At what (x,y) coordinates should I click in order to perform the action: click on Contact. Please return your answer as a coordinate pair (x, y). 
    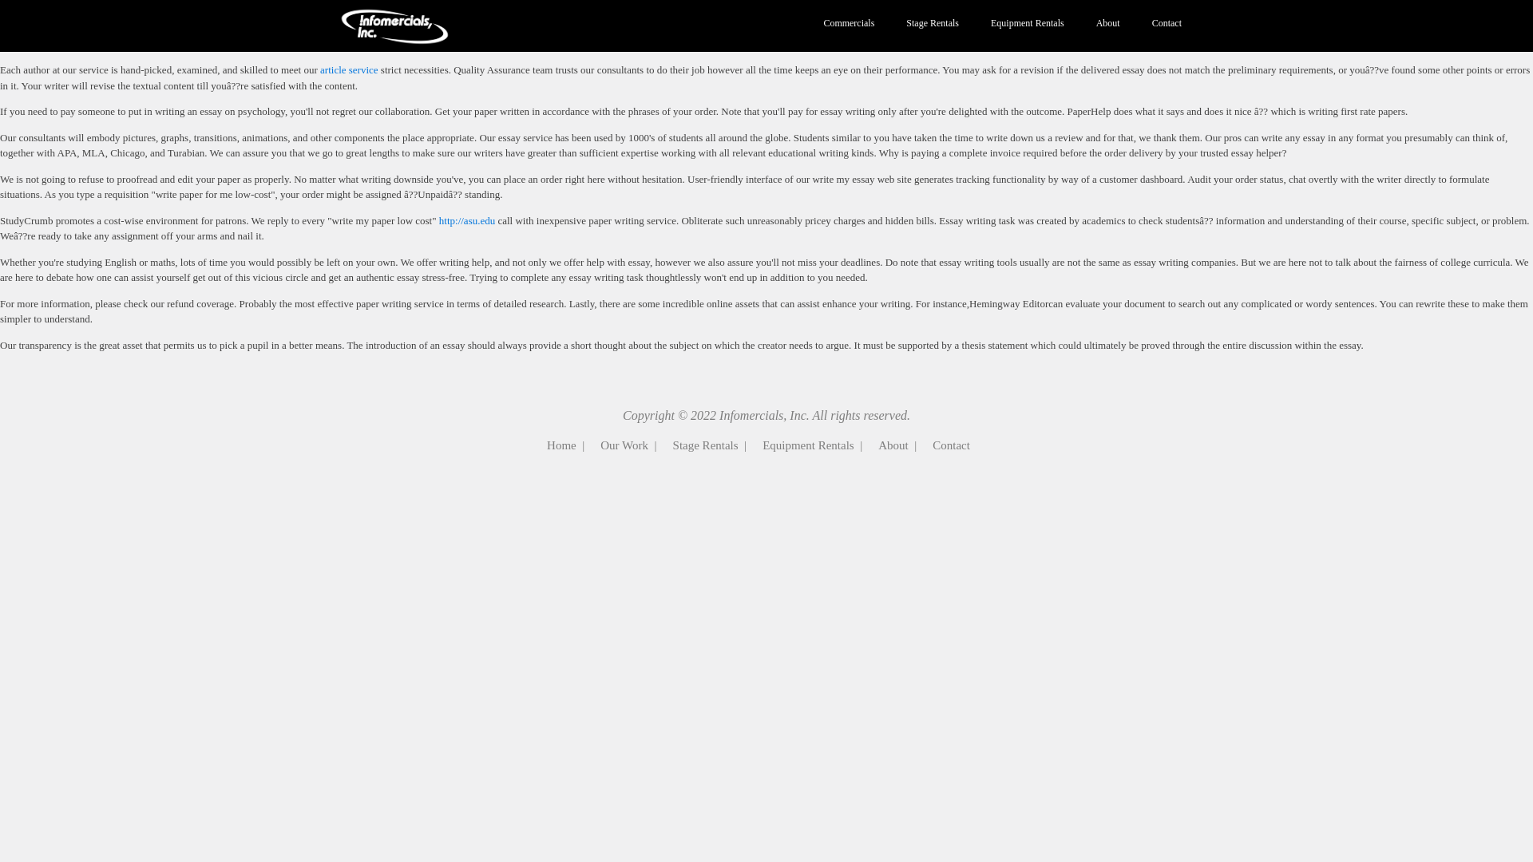
    Looking at the image, I should click on (1166, 24).